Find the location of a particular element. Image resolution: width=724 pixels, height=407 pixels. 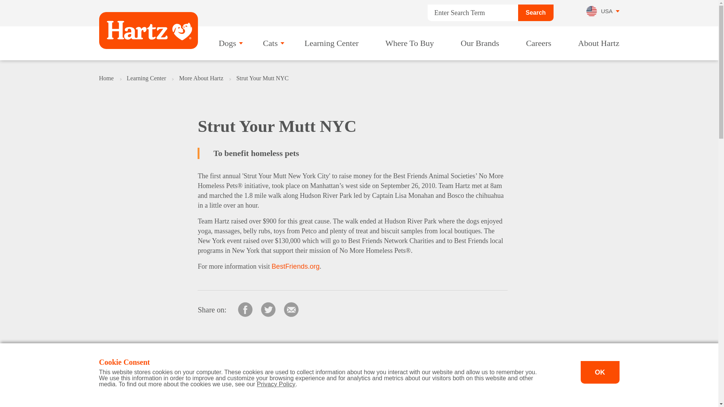

Share on Facebook is located at coordinates (245, 310).